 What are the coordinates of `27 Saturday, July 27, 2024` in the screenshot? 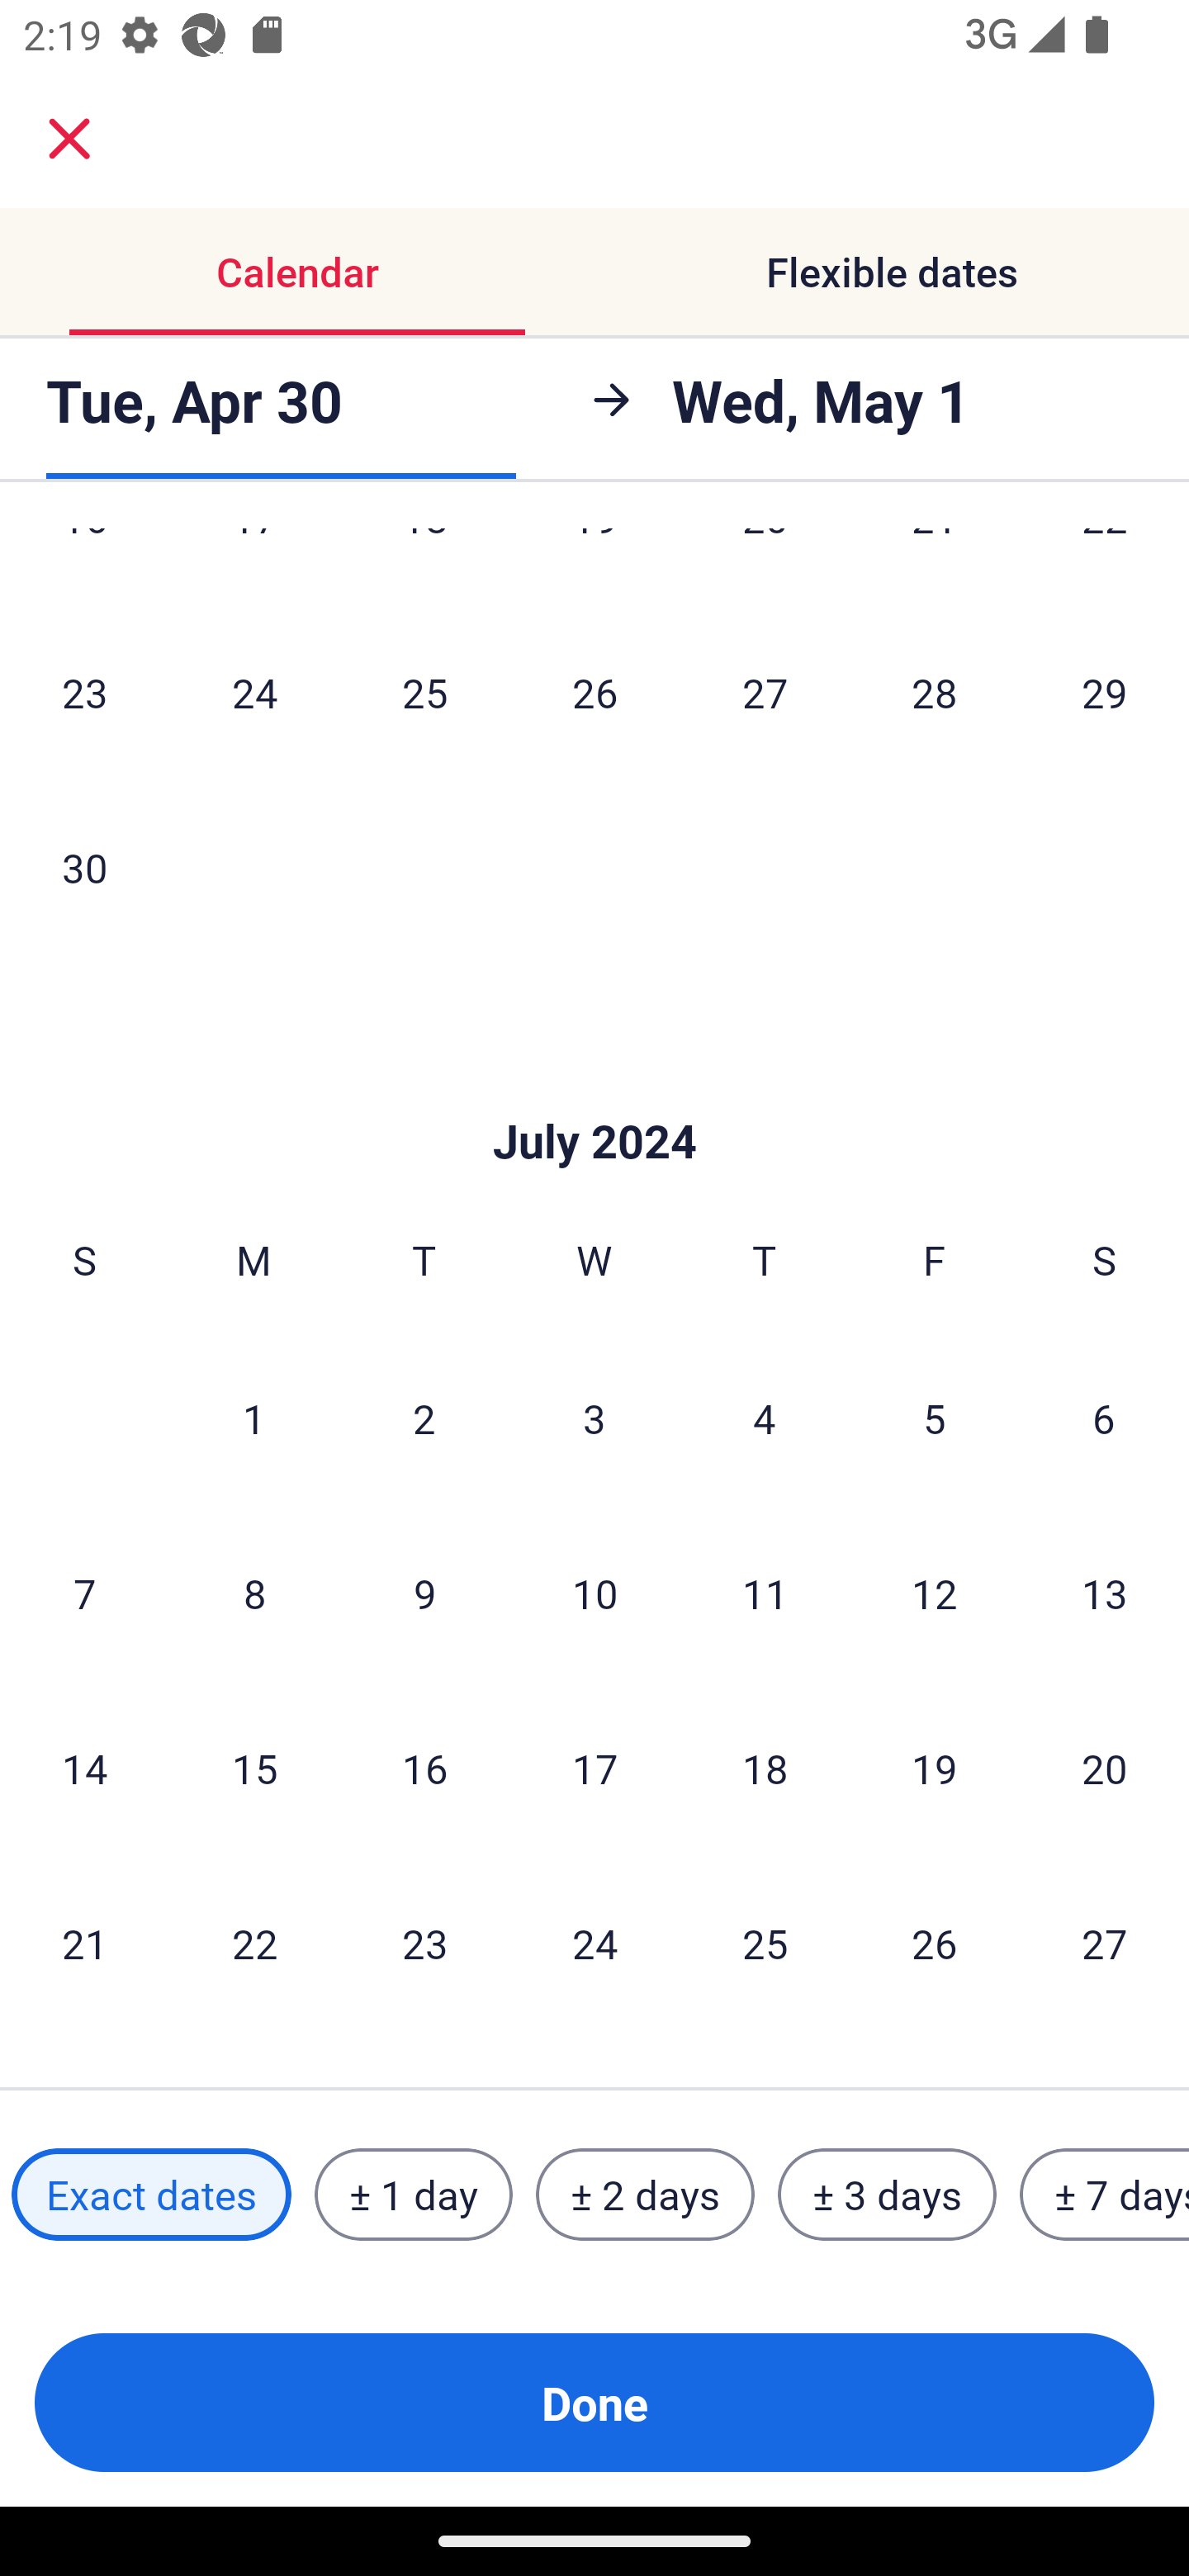 It's located at (1105, 1942).